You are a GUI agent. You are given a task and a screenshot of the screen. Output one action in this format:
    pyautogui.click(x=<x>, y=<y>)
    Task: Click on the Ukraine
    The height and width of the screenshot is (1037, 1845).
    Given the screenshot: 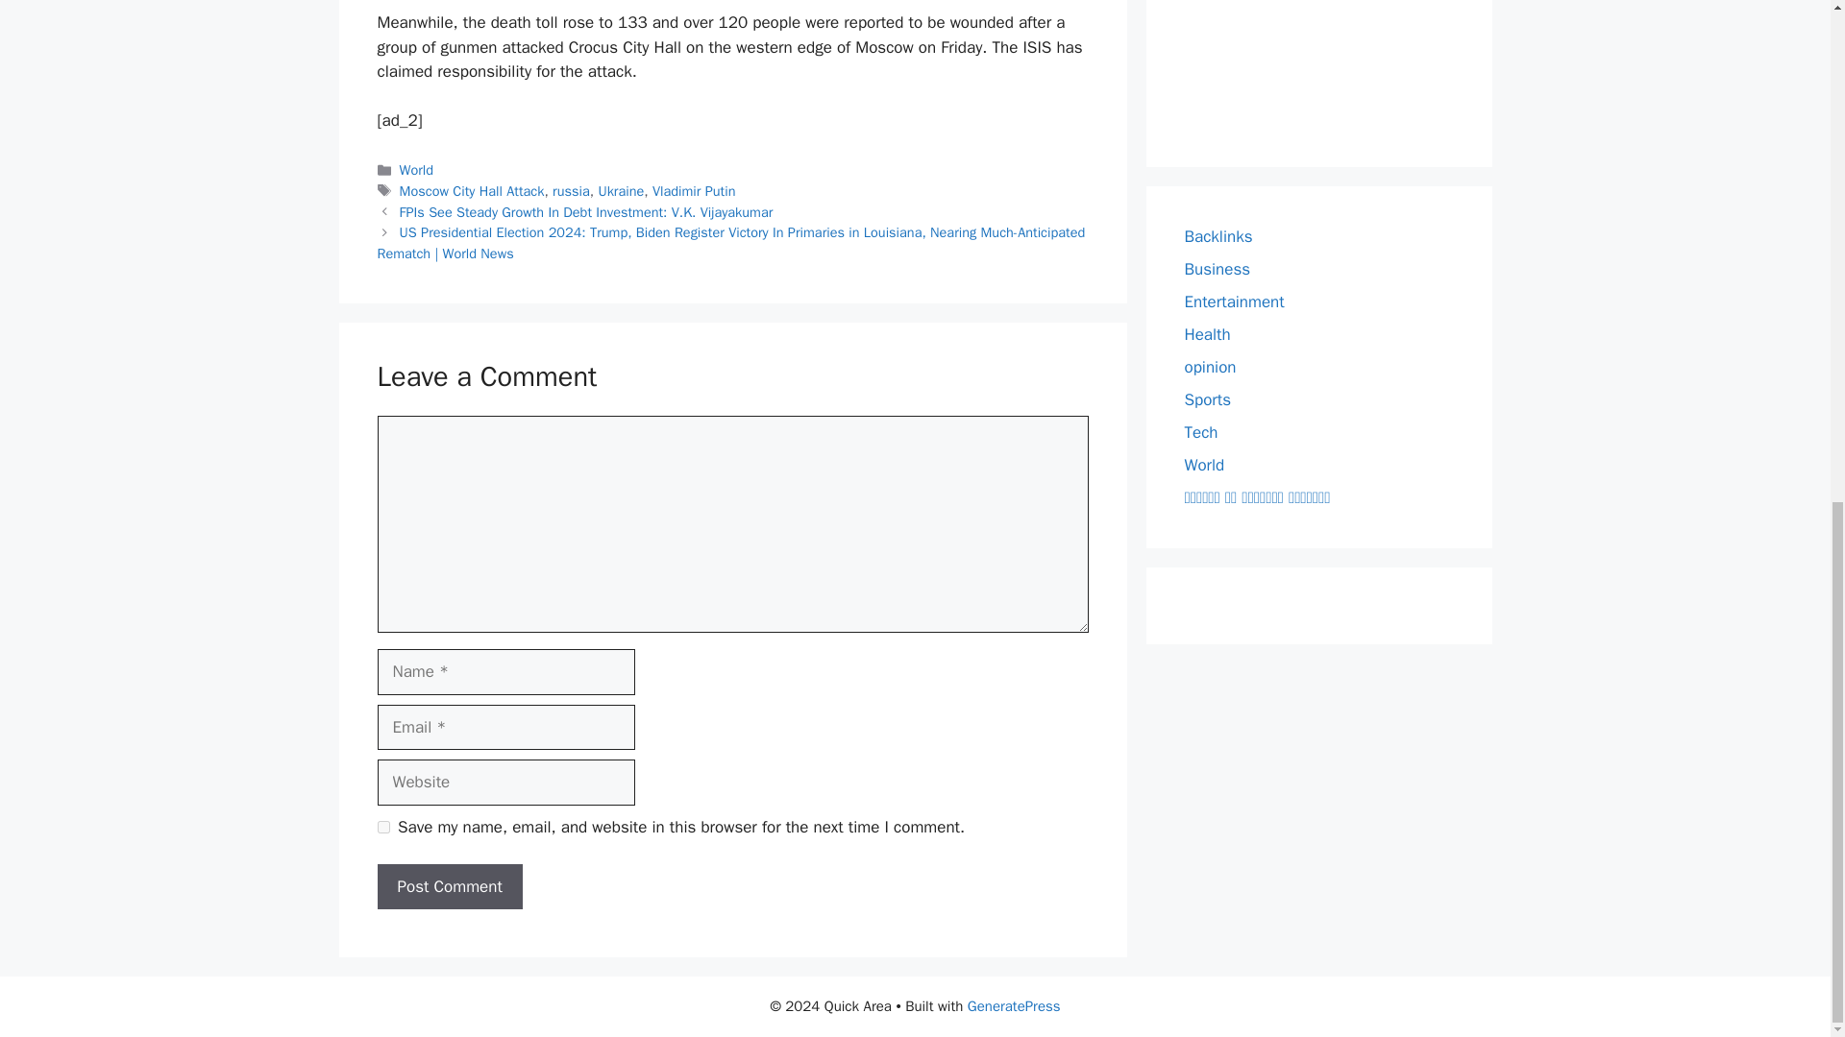 What is the action you would take?
    pyautogui.click(x=621, y=191)
    